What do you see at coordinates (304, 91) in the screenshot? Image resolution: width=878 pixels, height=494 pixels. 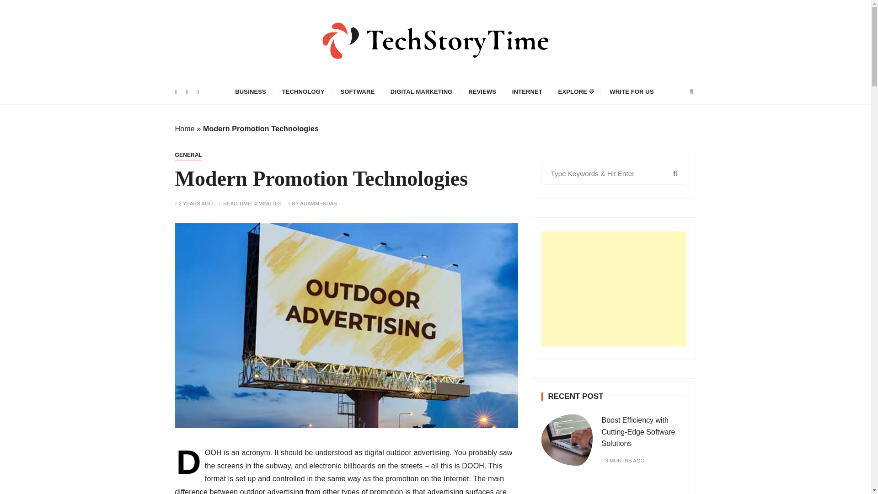 I see `TECHNOLOGY` at bounding box center [304, 91].